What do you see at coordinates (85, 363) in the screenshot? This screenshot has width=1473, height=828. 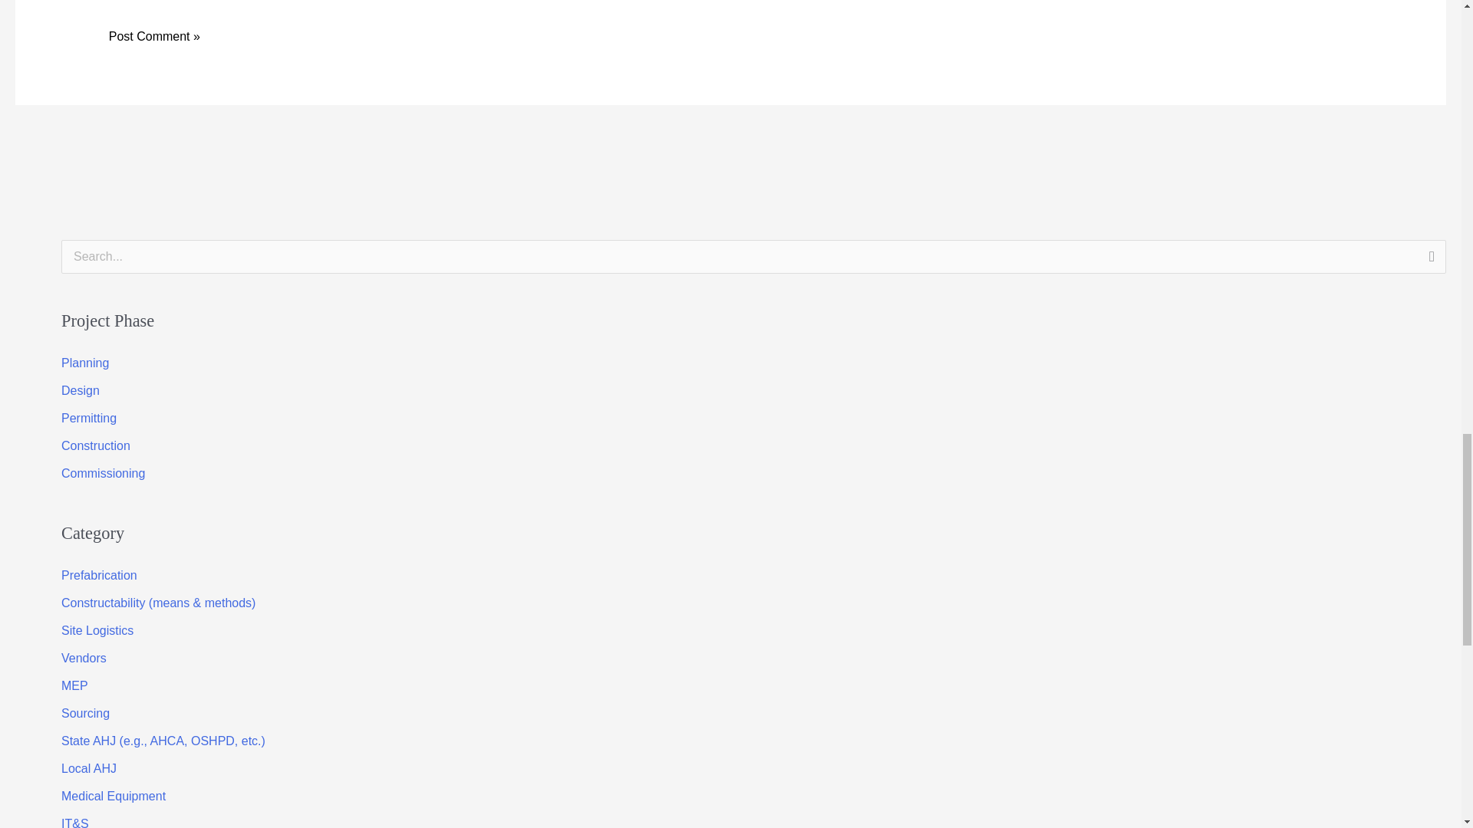 I see `Planning` at bounding box center [85, 363].